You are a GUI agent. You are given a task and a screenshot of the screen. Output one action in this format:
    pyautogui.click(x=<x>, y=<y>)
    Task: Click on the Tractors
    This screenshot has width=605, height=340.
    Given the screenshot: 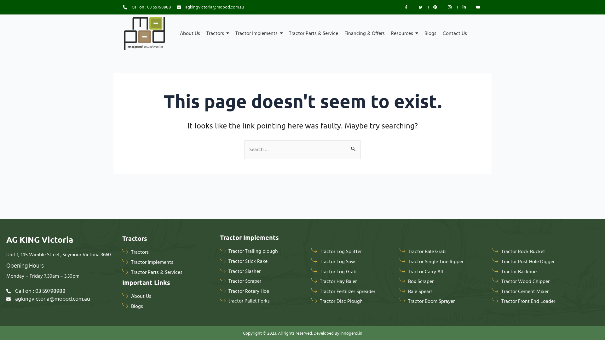 What is the action you would take?
    pyautogui.click(x=178, y=252)
    